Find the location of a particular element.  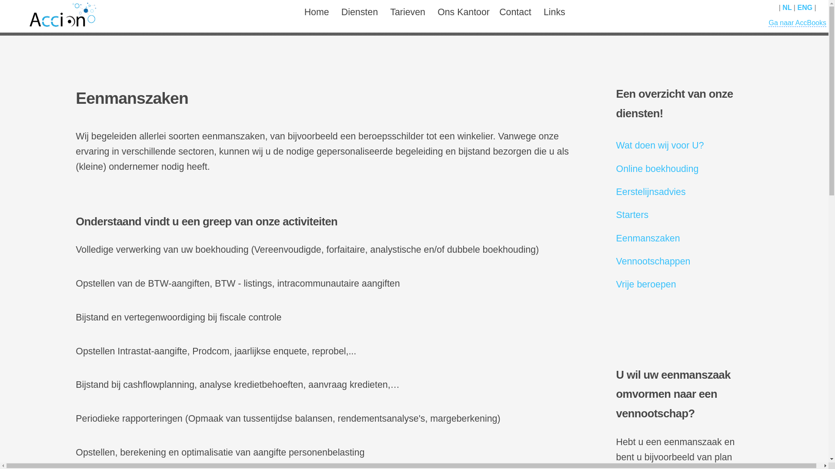

Wat doen wij voor U? is located at coordinates (660, 145).